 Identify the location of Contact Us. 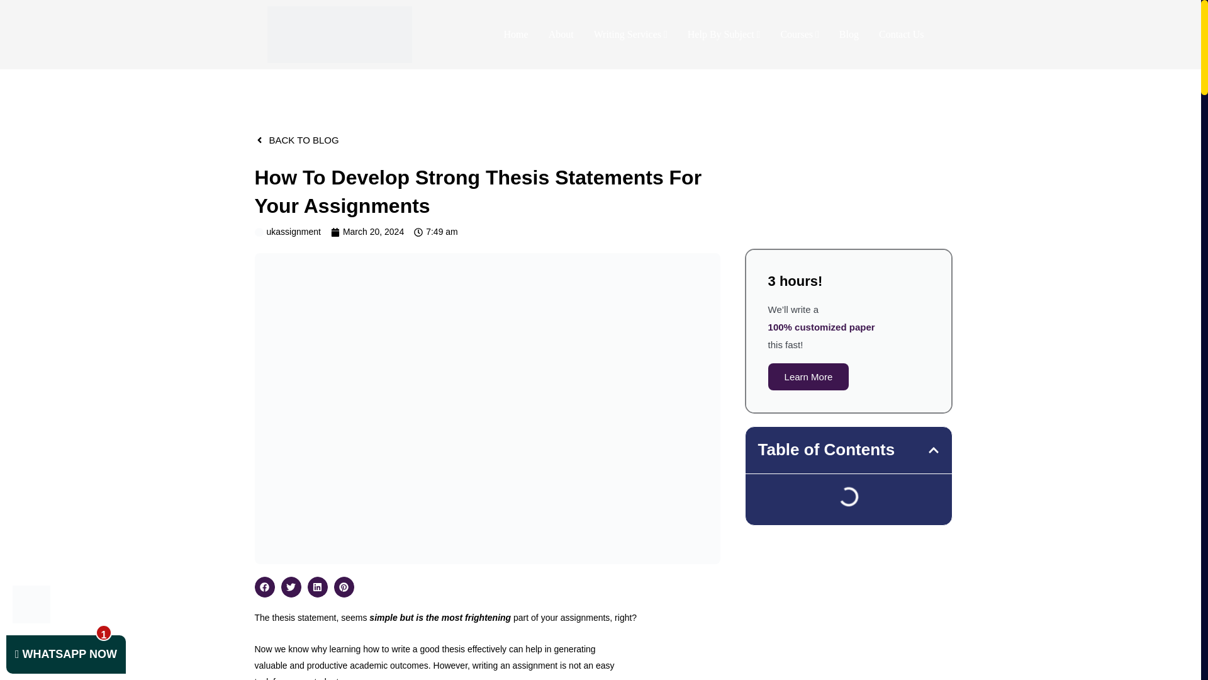
(901, 34).